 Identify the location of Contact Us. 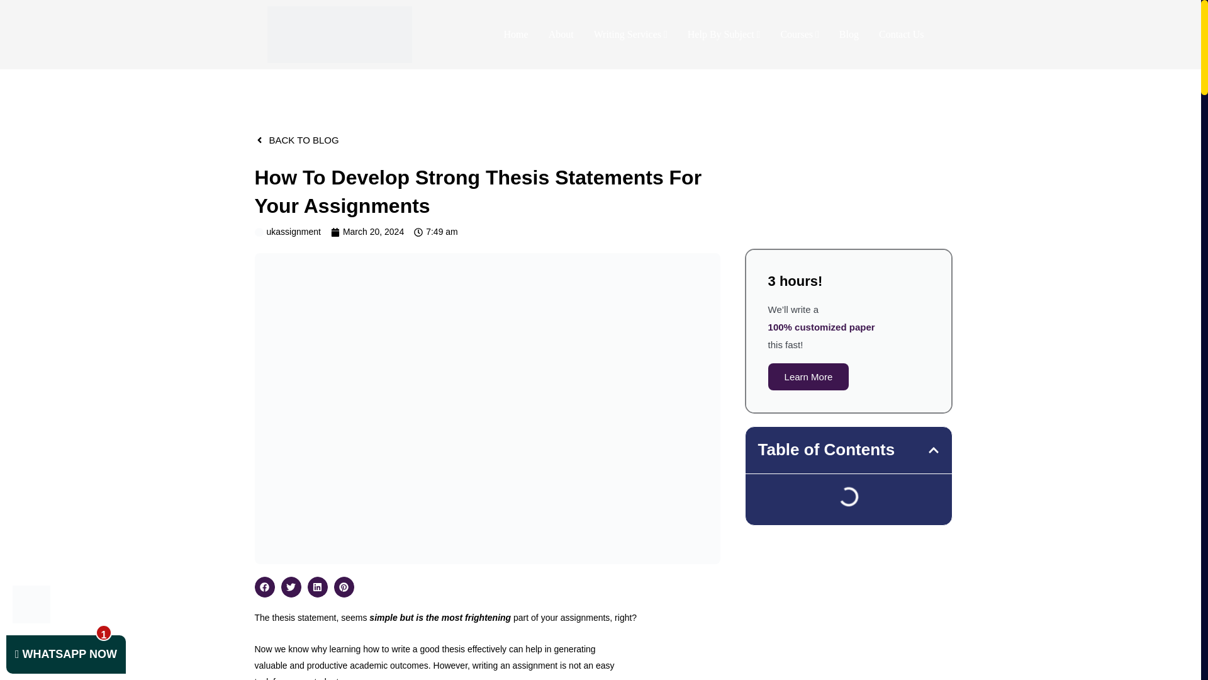
(901, 34).